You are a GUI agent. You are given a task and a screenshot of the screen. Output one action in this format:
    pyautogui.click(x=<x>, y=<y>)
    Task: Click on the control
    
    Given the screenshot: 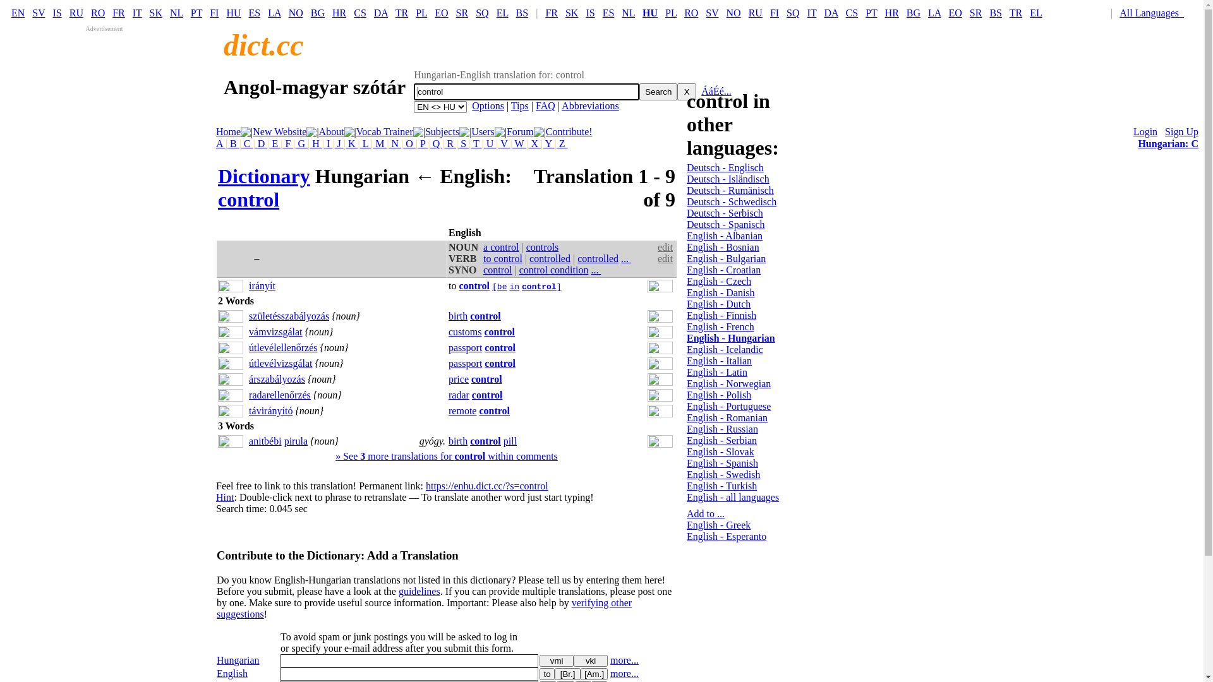 What is the action you would take?
    pyautogui.click(x=488, y=395)
    